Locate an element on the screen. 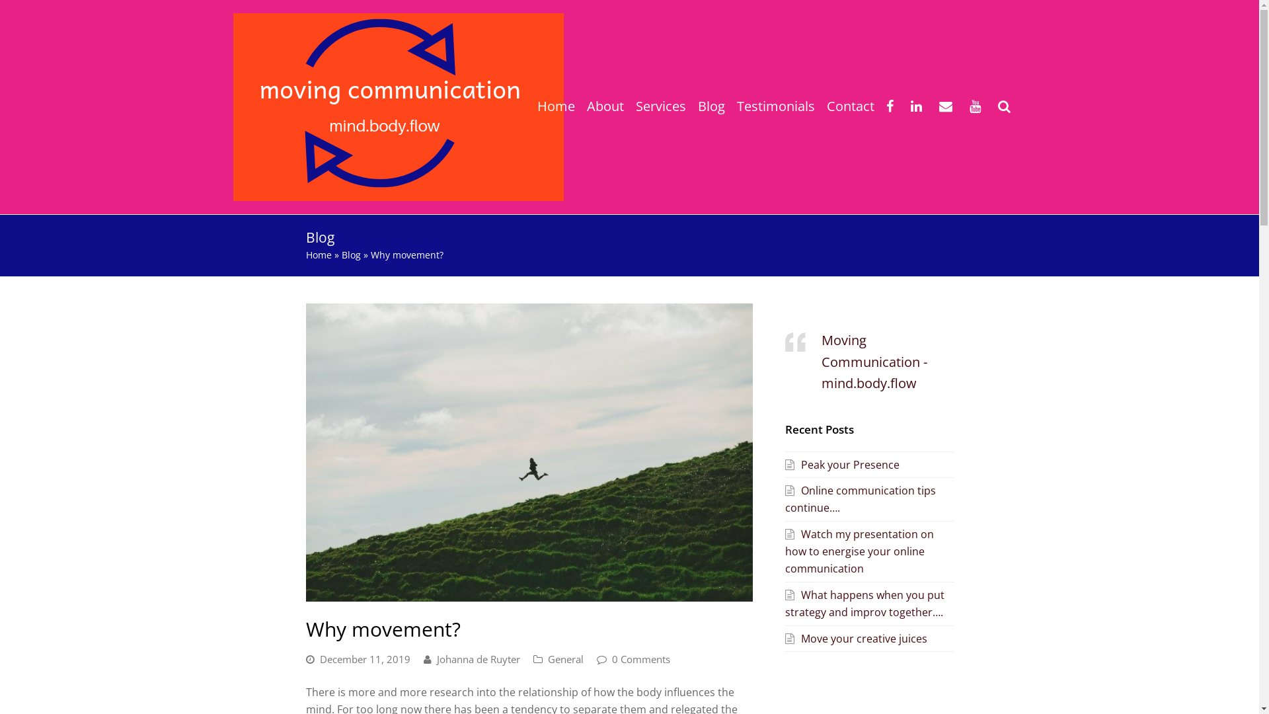 The height and width of the screenshot is (714, 1269). Move your creative juices is located at coordinates (857, 639).